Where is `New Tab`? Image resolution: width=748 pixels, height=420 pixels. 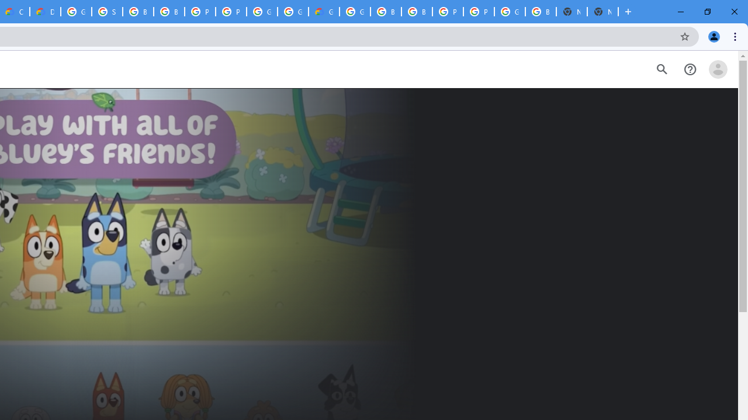
New Tab is located at coordinates (602, 12).